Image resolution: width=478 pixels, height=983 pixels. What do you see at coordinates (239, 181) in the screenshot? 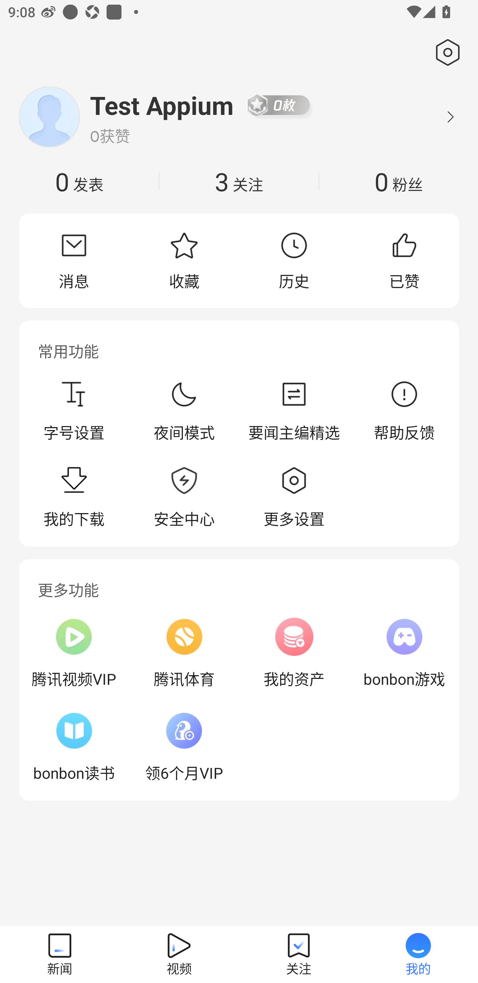
I see `3关注，可点击` at bounding box center [239, 181].